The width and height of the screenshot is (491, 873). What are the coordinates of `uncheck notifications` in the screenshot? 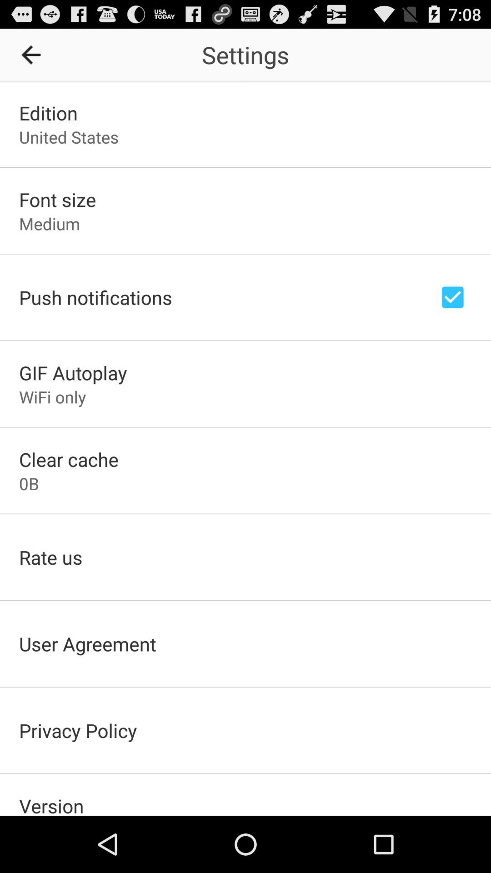 It's located at (453, 297).